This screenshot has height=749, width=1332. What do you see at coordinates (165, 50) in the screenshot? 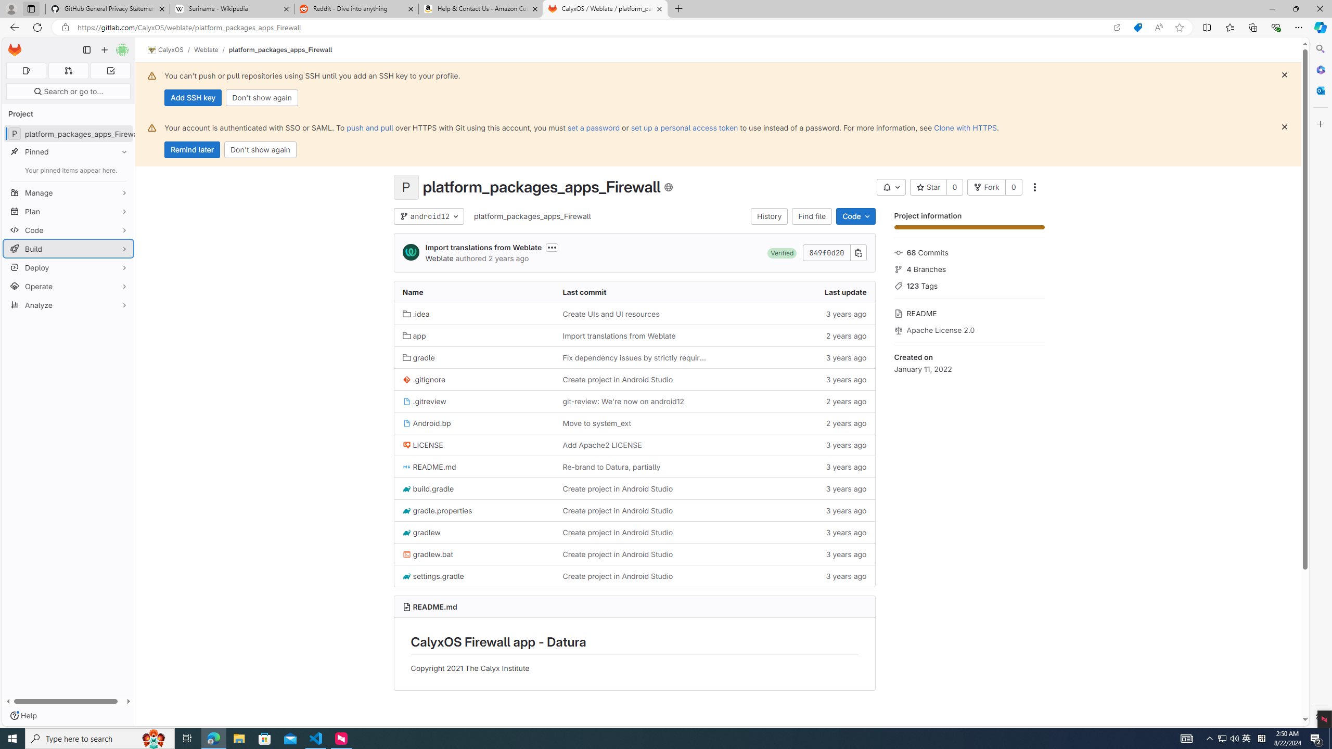
I see `CalyxOS` at bounding box center [165, 50].